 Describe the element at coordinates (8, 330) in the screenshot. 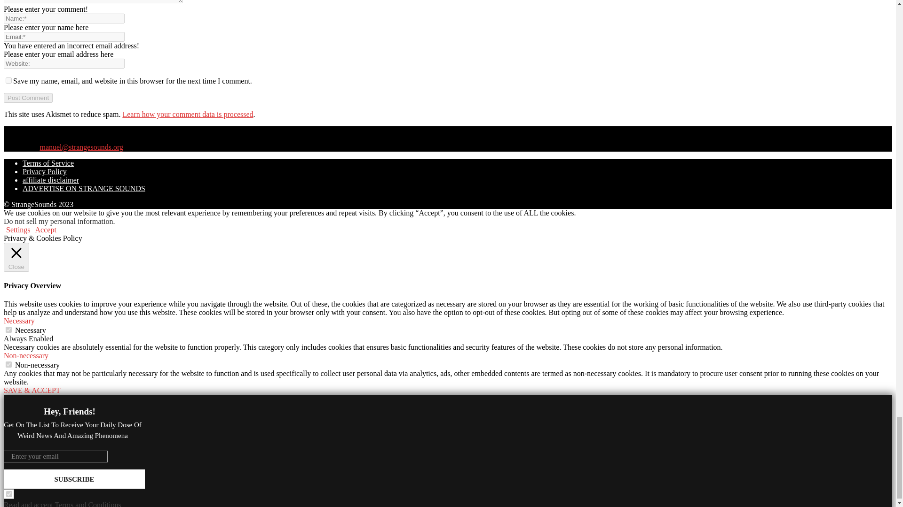

I see `on` at that location.